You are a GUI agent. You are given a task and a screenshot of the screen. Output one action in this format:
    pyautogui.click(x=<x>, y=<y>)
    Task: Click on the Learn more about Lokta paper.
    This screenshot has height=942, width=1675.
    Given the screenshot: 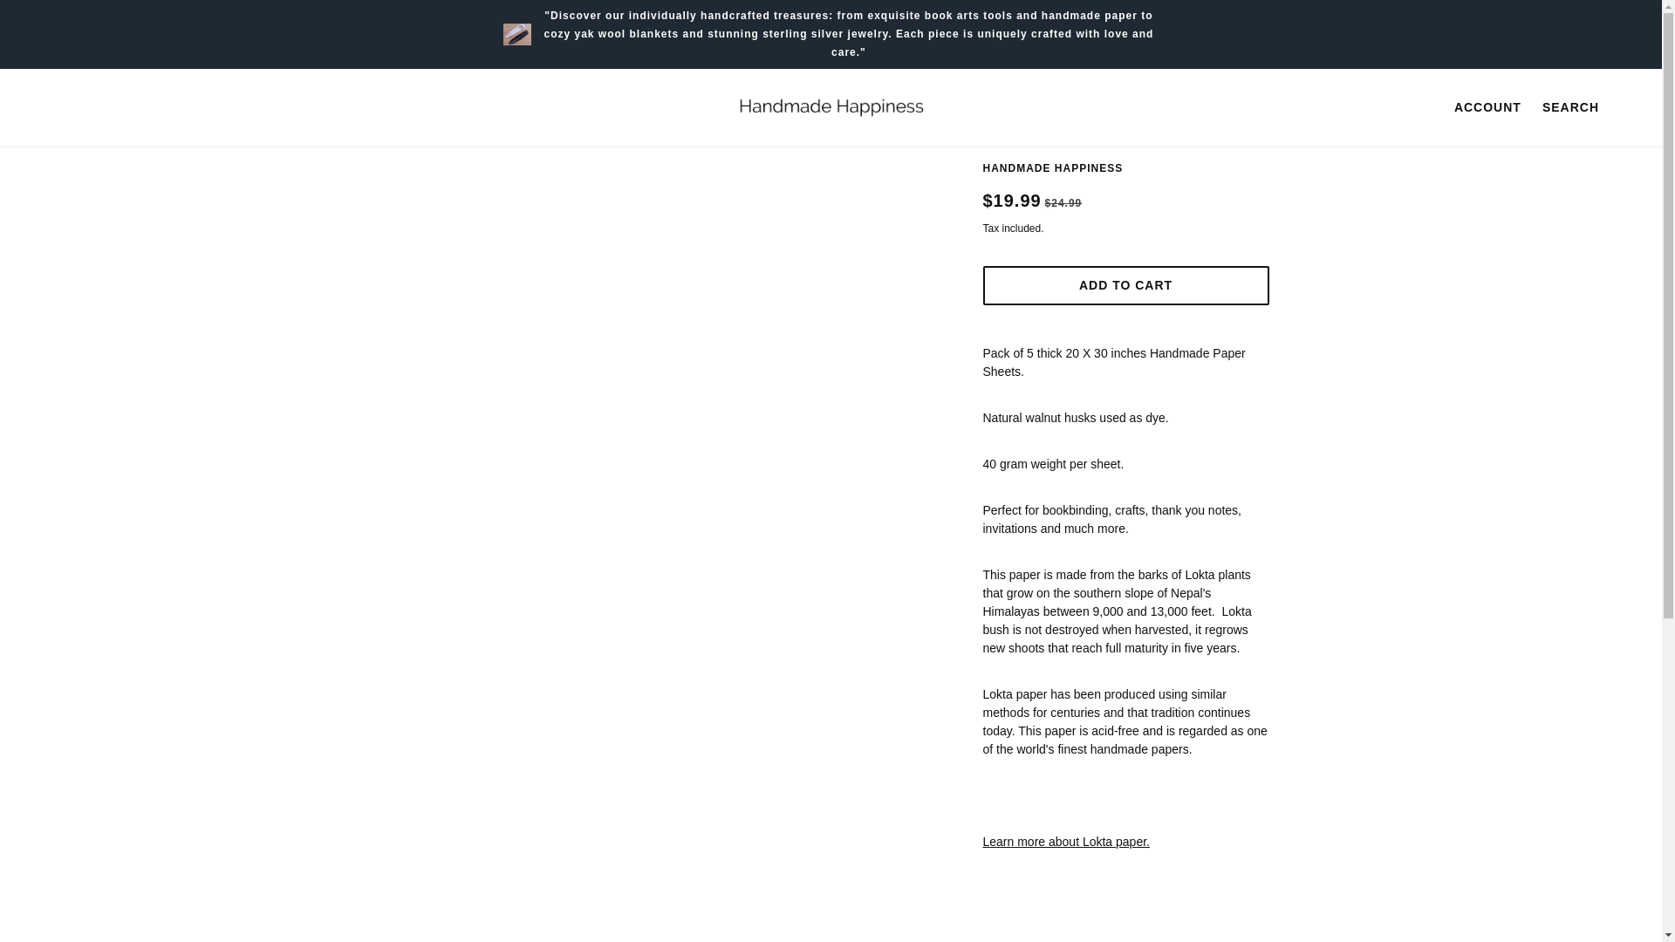 What is the action you would take?
    pyautogui.click(x=1065, y=841)
    